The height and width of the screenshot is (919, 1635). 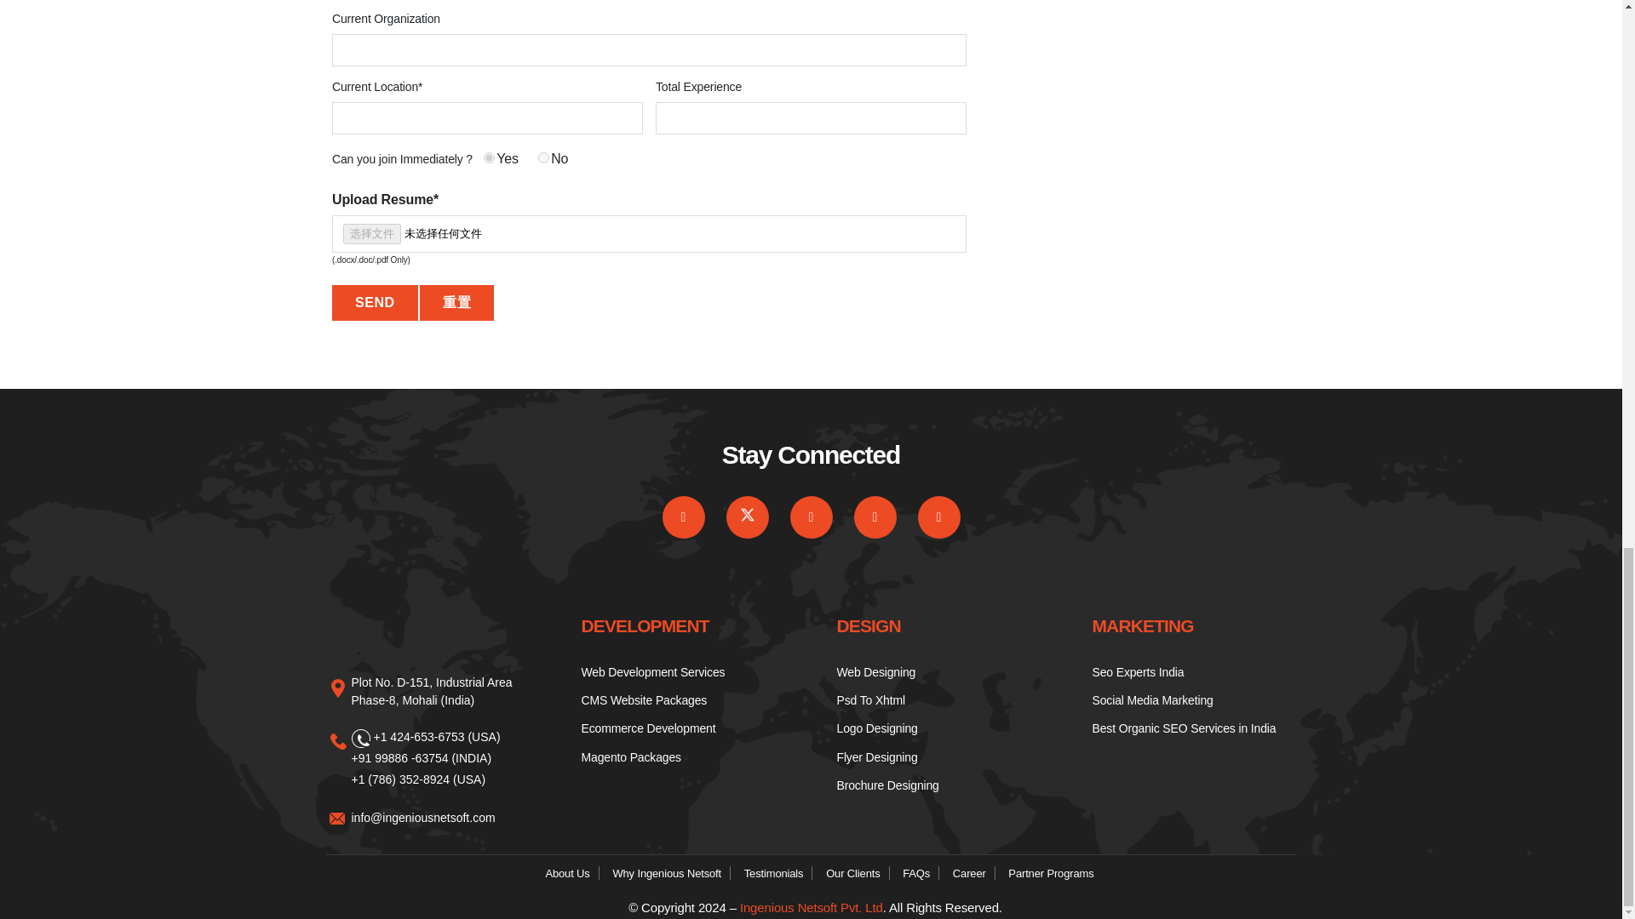 I want to click on Send, so click(x=375, y=302).